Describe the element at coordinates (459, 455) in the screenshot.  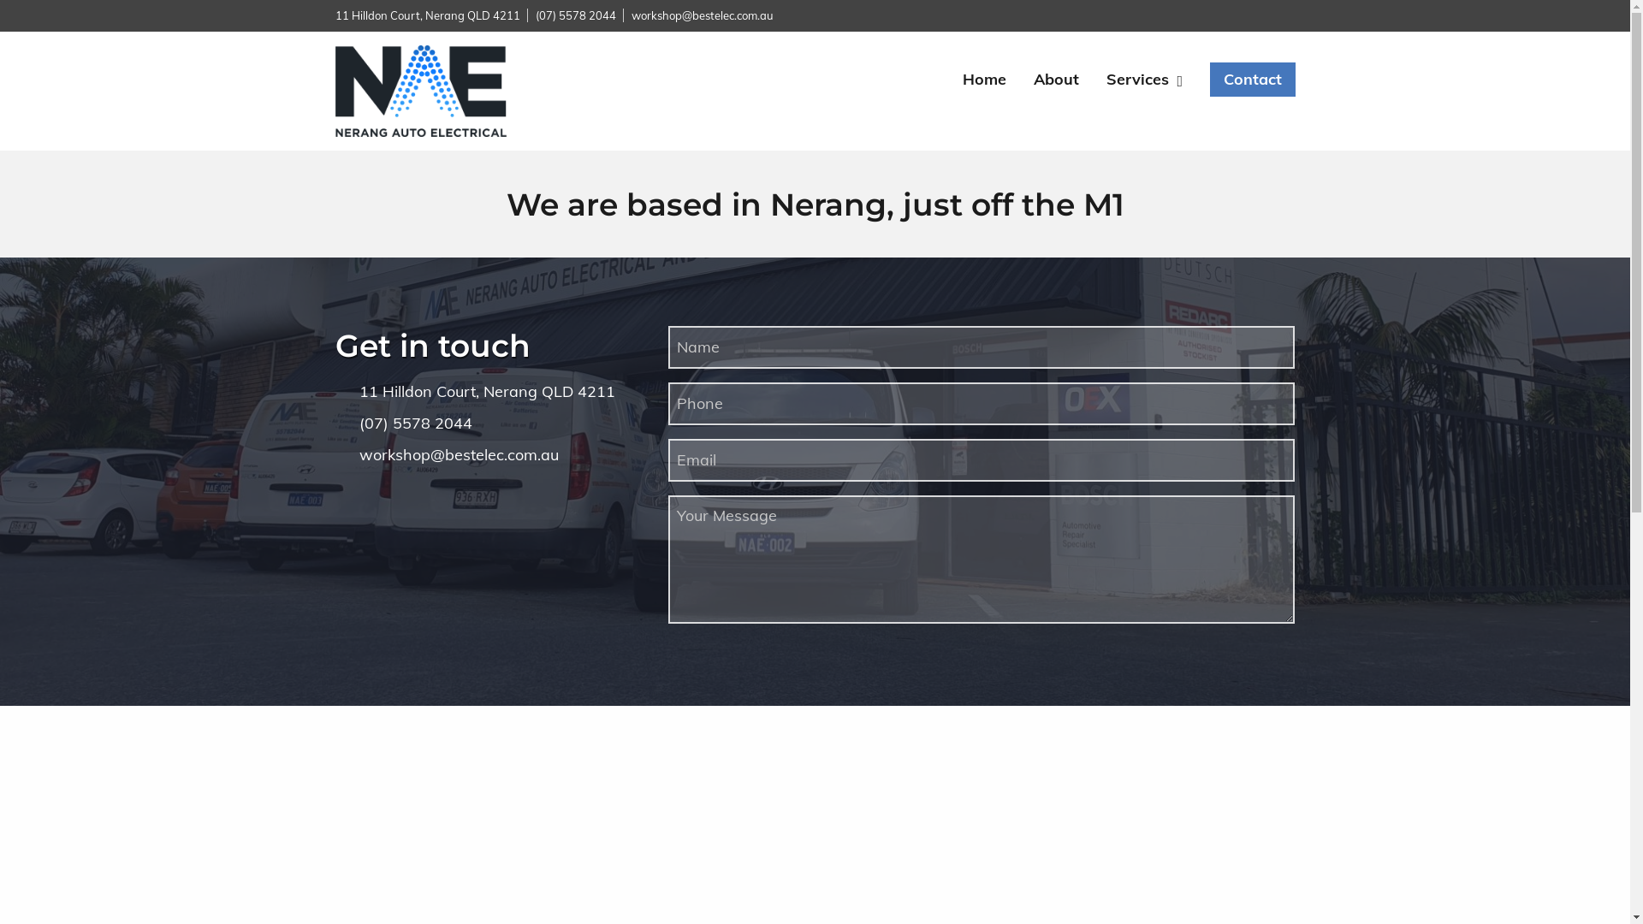
I see `workshop@bestelec.com.au` at that location.